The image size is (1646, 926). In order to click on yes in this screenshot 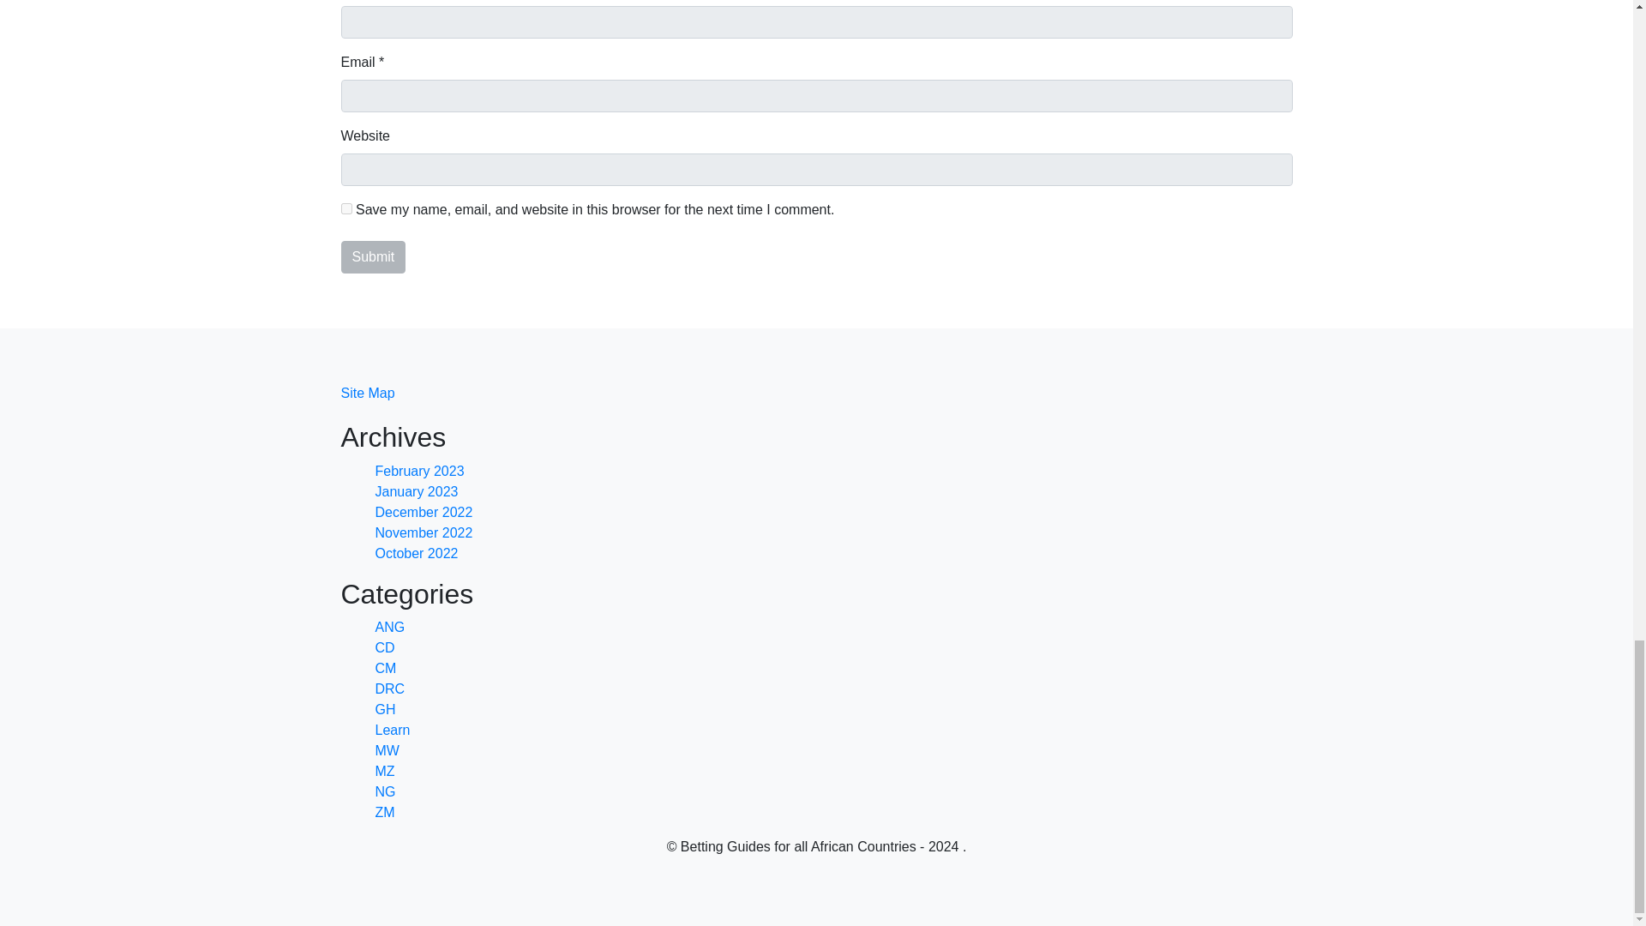, I will do `click(346, 207)`.